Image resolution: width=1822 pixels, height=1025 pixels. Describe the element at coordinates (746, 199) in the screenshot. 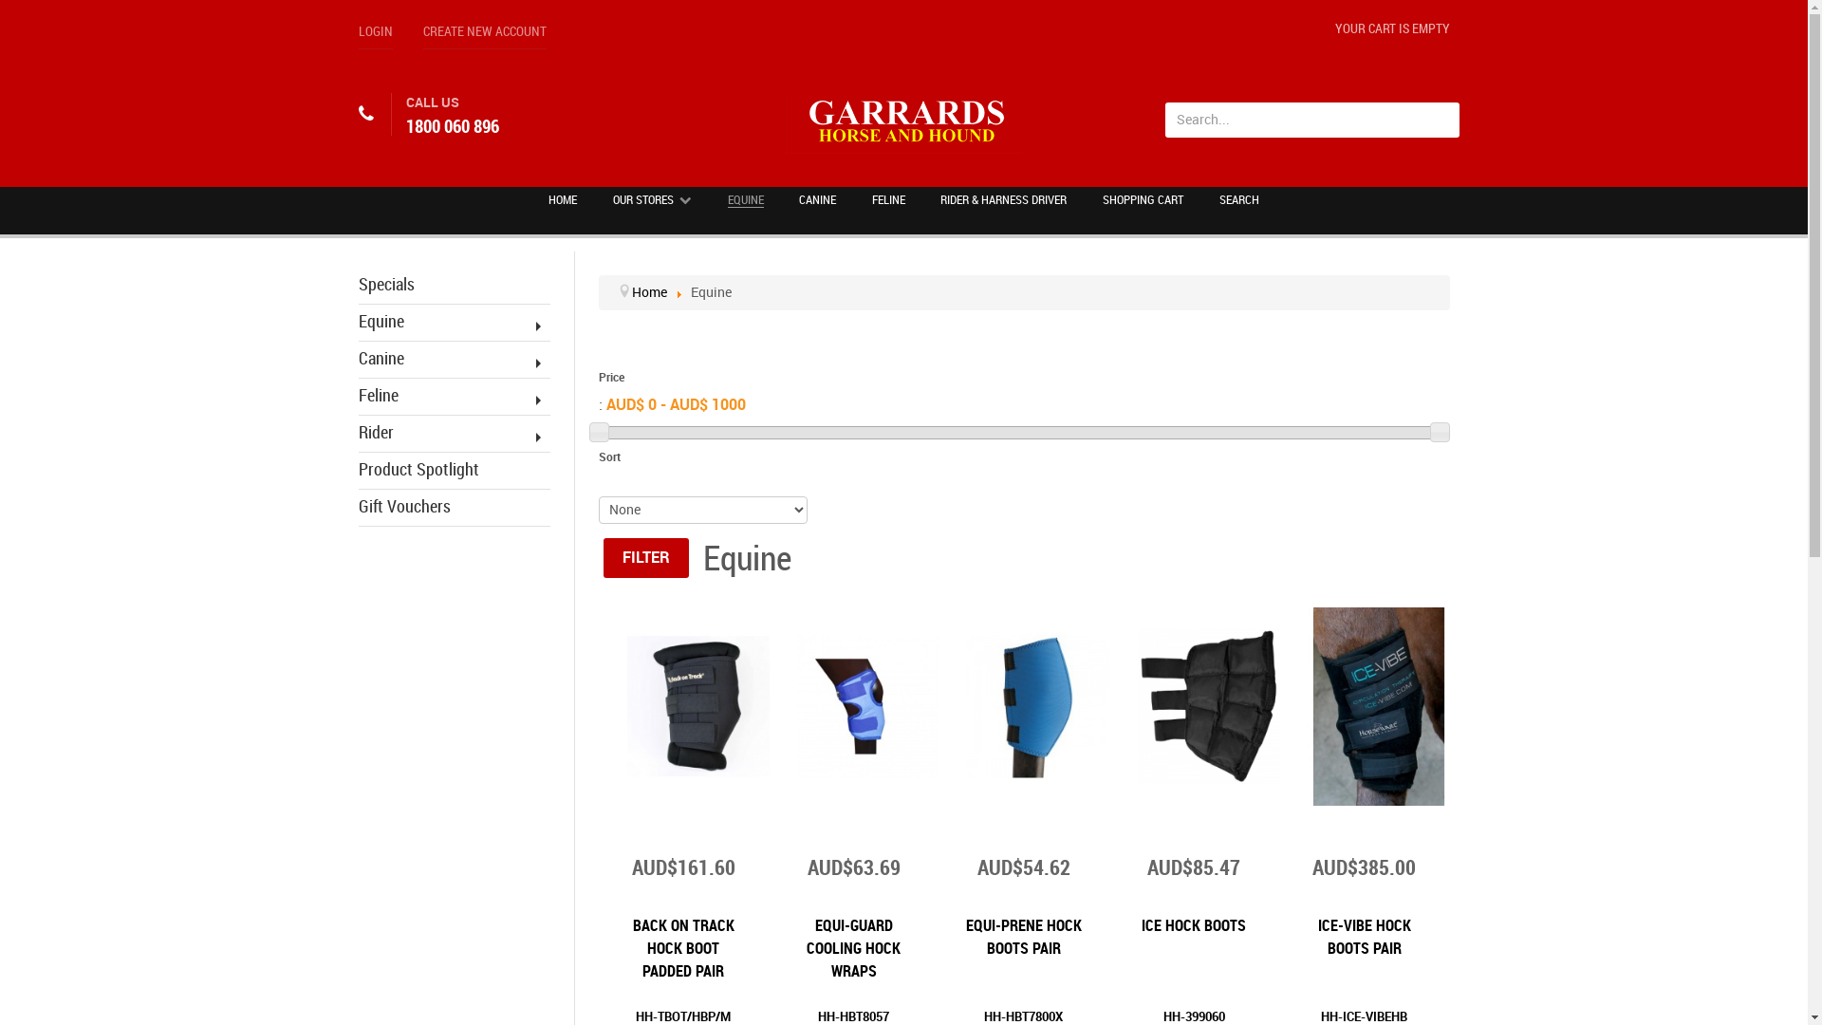

I see `EQUINE` at that location.